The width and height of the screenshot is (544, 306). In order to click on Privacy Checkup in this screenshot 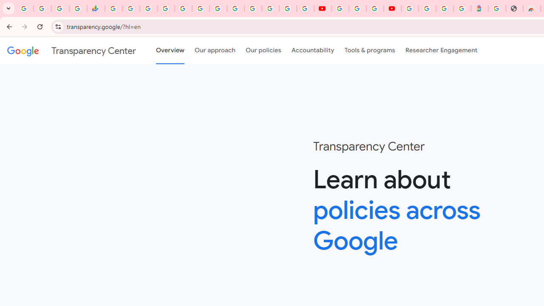, I will do `click(305, 8)`.